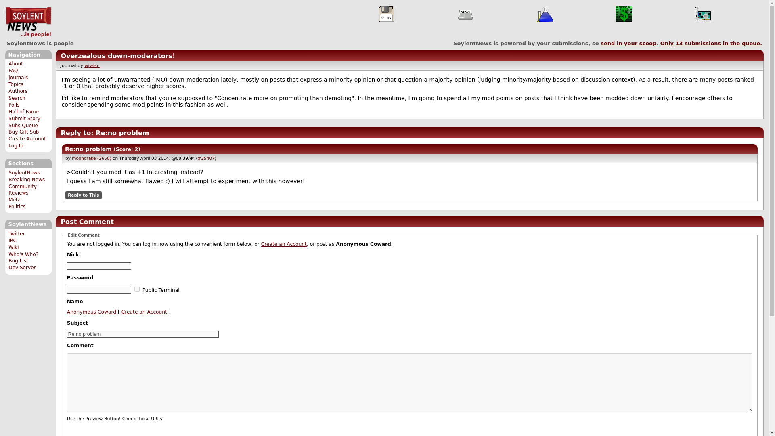 The width and height of the screenshot is (775, 436). I want to click on News, so click(465, 14).